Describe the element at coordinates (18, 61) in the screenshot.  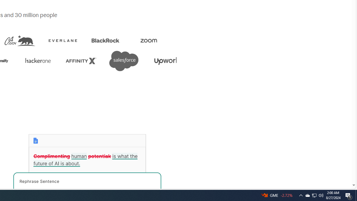
I see `Arizona State University` at that location.